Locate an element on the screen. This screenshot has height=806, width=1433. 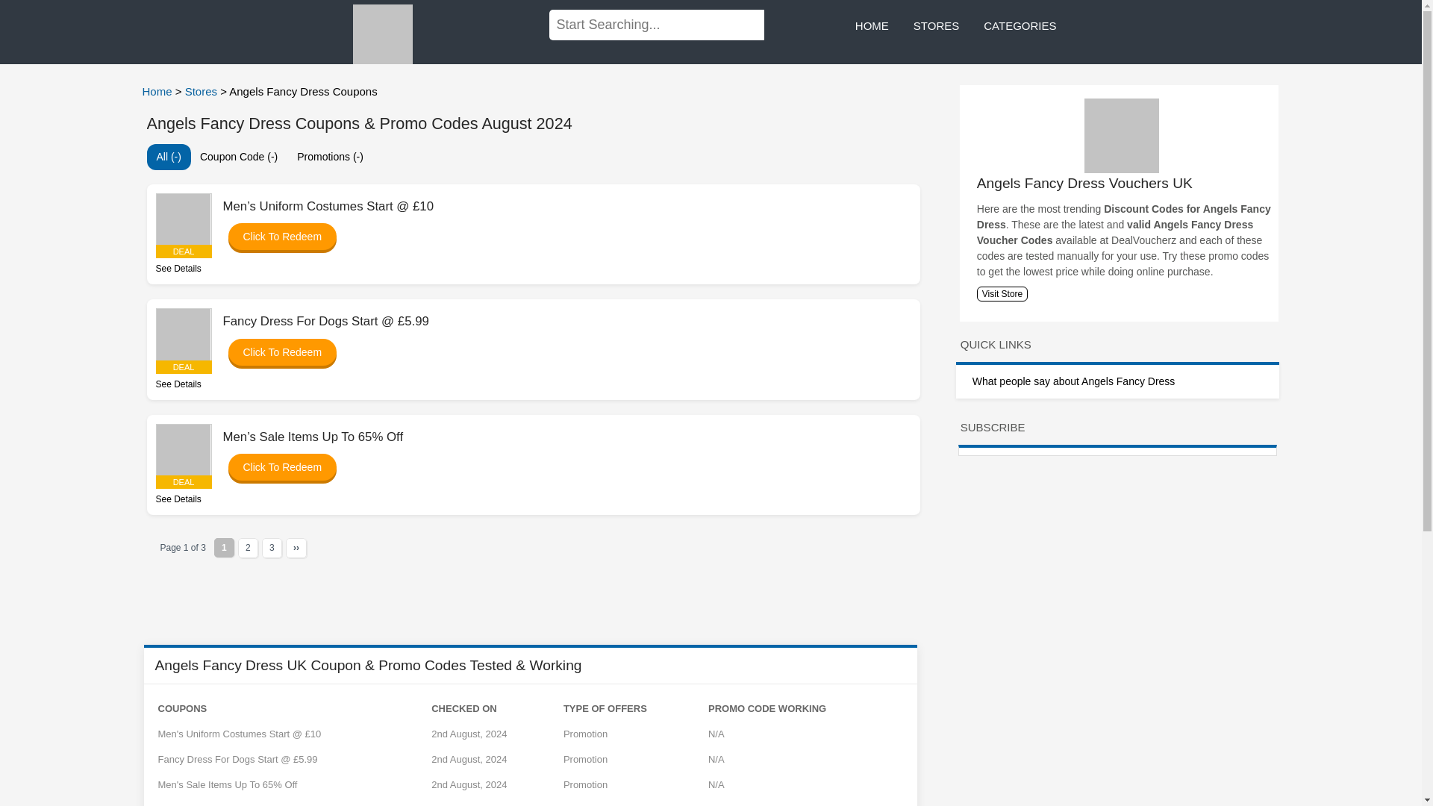
CATEGORIES is located at coordinates (1020, 27).